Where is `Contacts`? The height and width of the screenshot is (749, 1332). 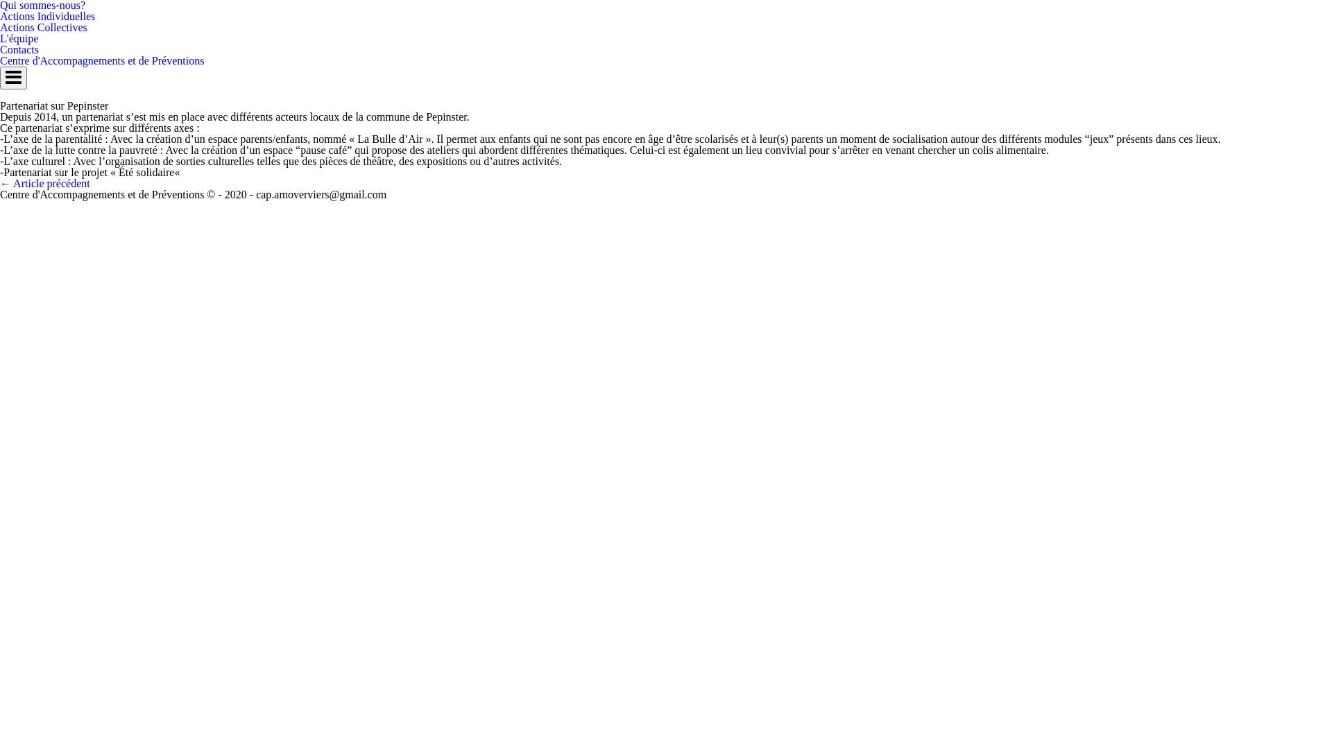
Contacts is located at coordinates (19, 50).